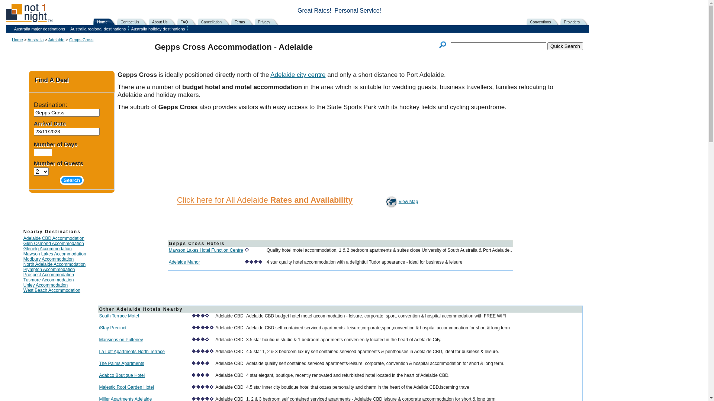  Describe the element at coordinates (126, 387) in the screenshot. I see `Majestic Roof Garden Hotel` at that location.